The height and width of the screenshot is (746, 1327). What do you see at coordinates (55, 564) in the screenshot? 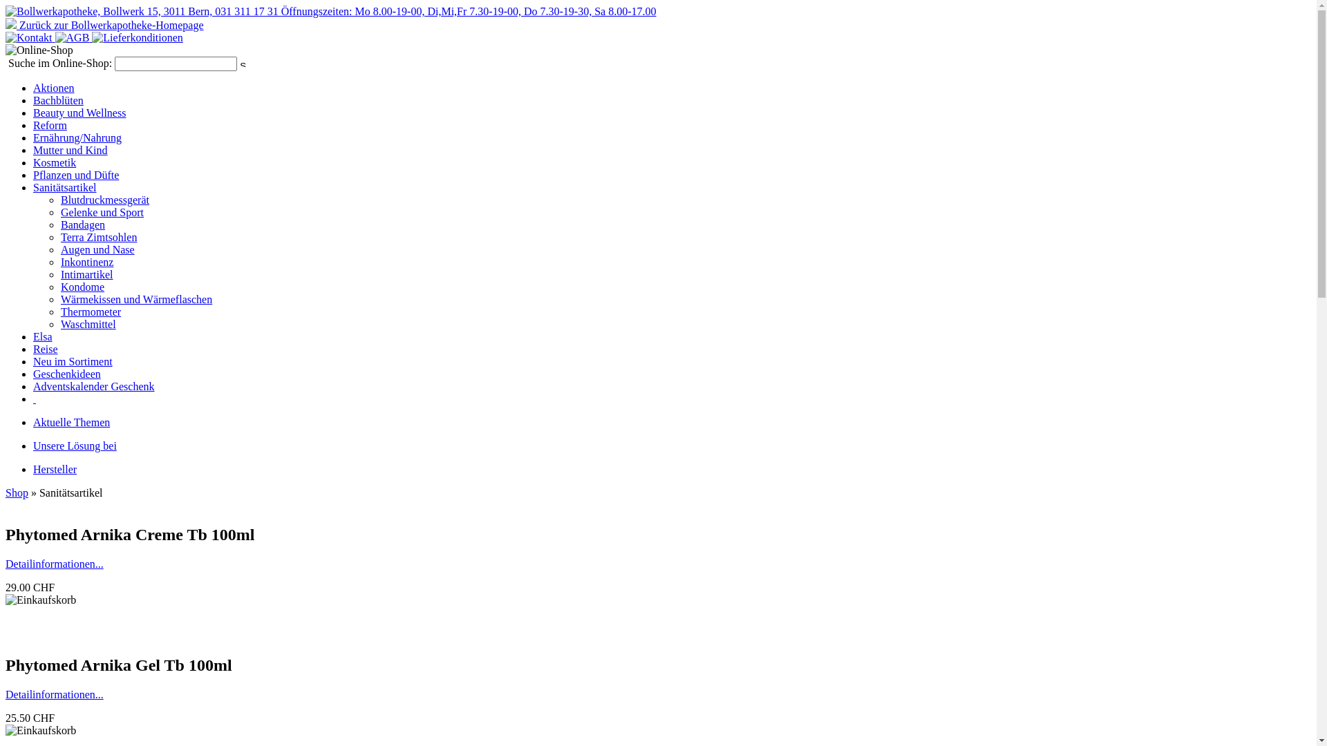
I see `Detailinformationen...` at bounding box center [55, 564].